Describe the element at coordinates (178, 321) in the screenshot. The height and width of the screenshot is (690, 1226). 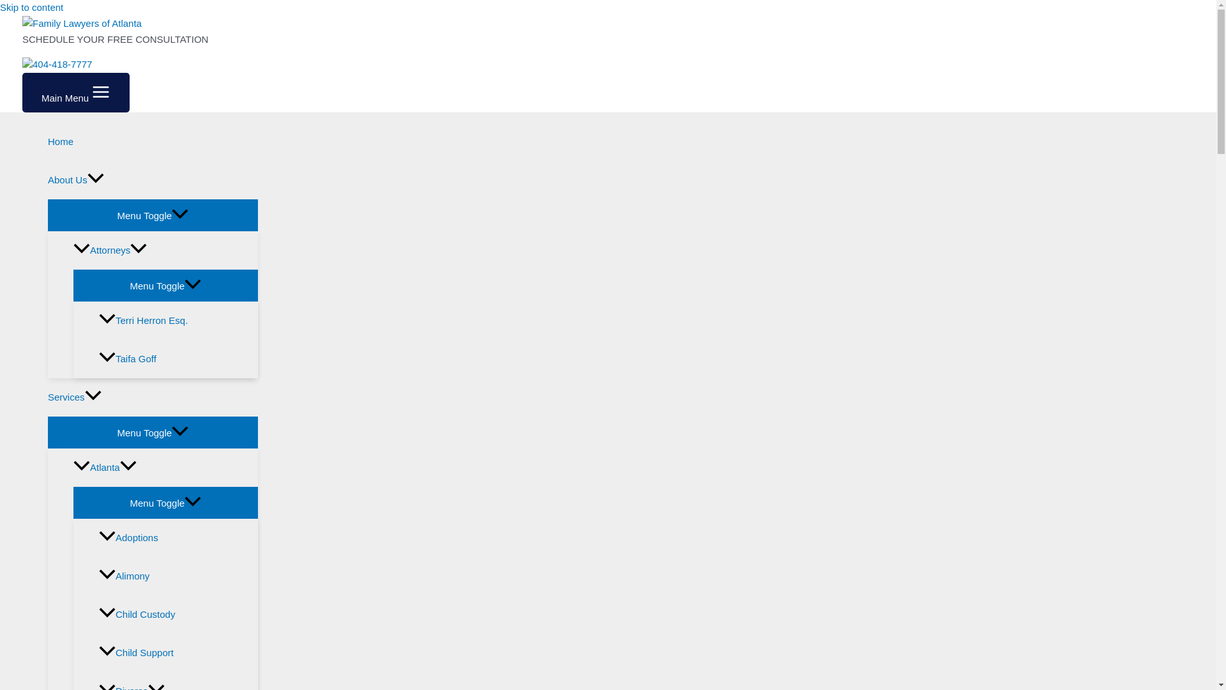
I see `Terri Herron Esq.` at that location.